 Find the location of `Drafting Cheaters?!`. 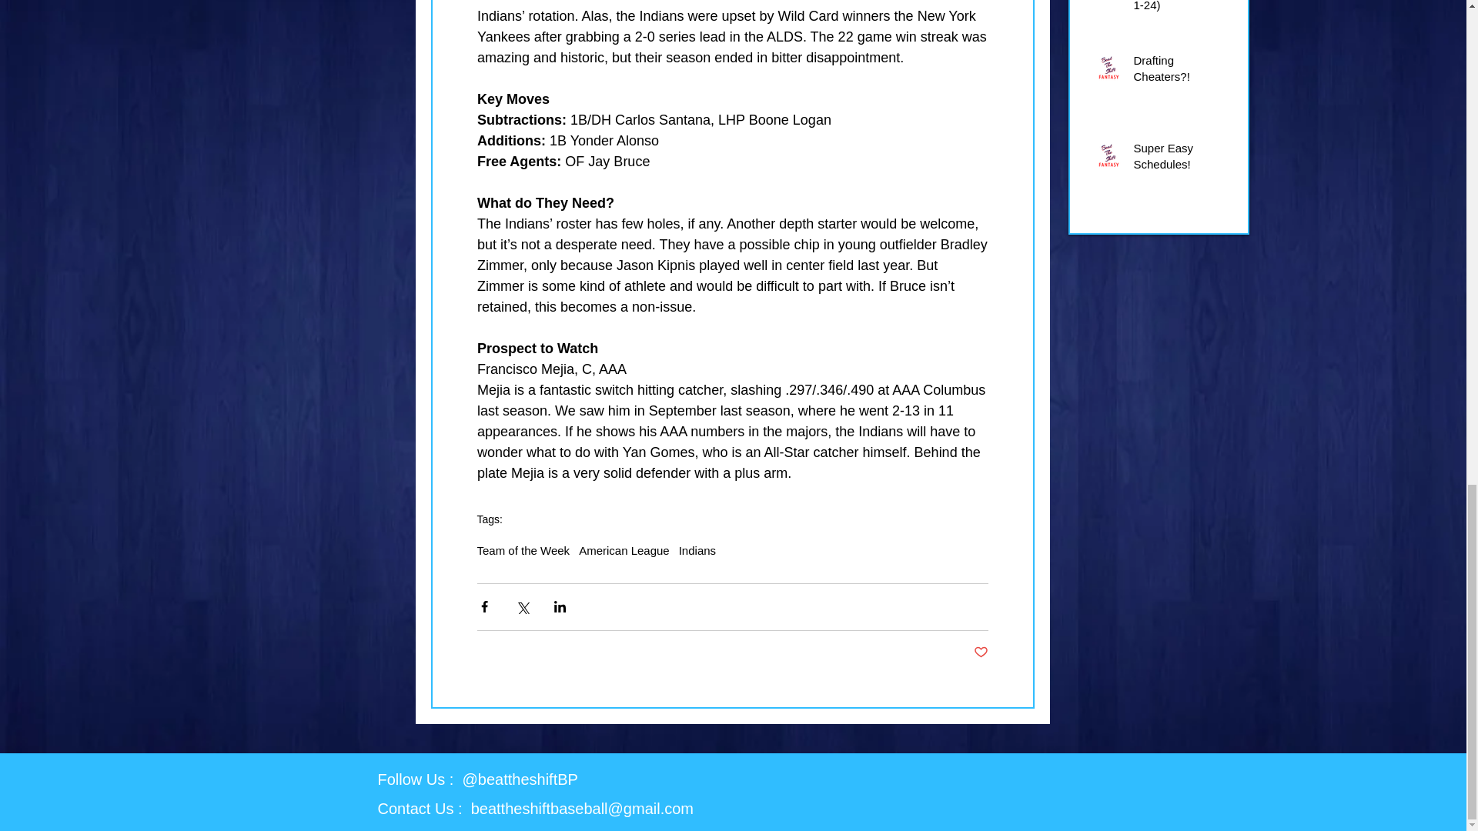

Drafting Cheaters?! is located at coordinates (1181, 71).